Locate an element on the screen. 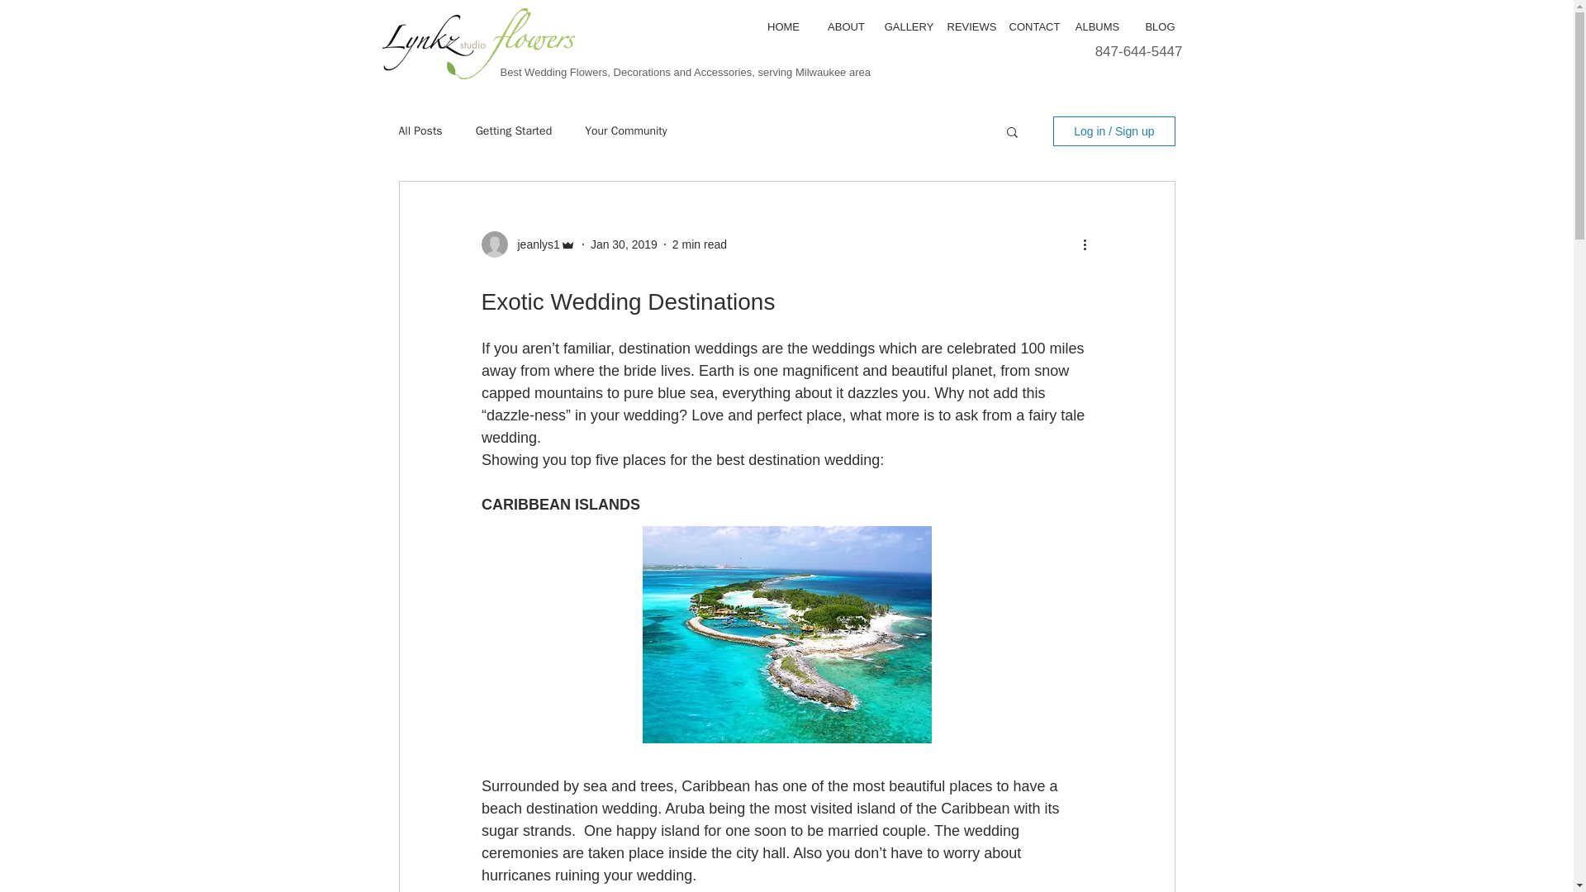 This screenshot has height=892, width=1586. Jan 30, 2019 is located at coordinates (624, 244).